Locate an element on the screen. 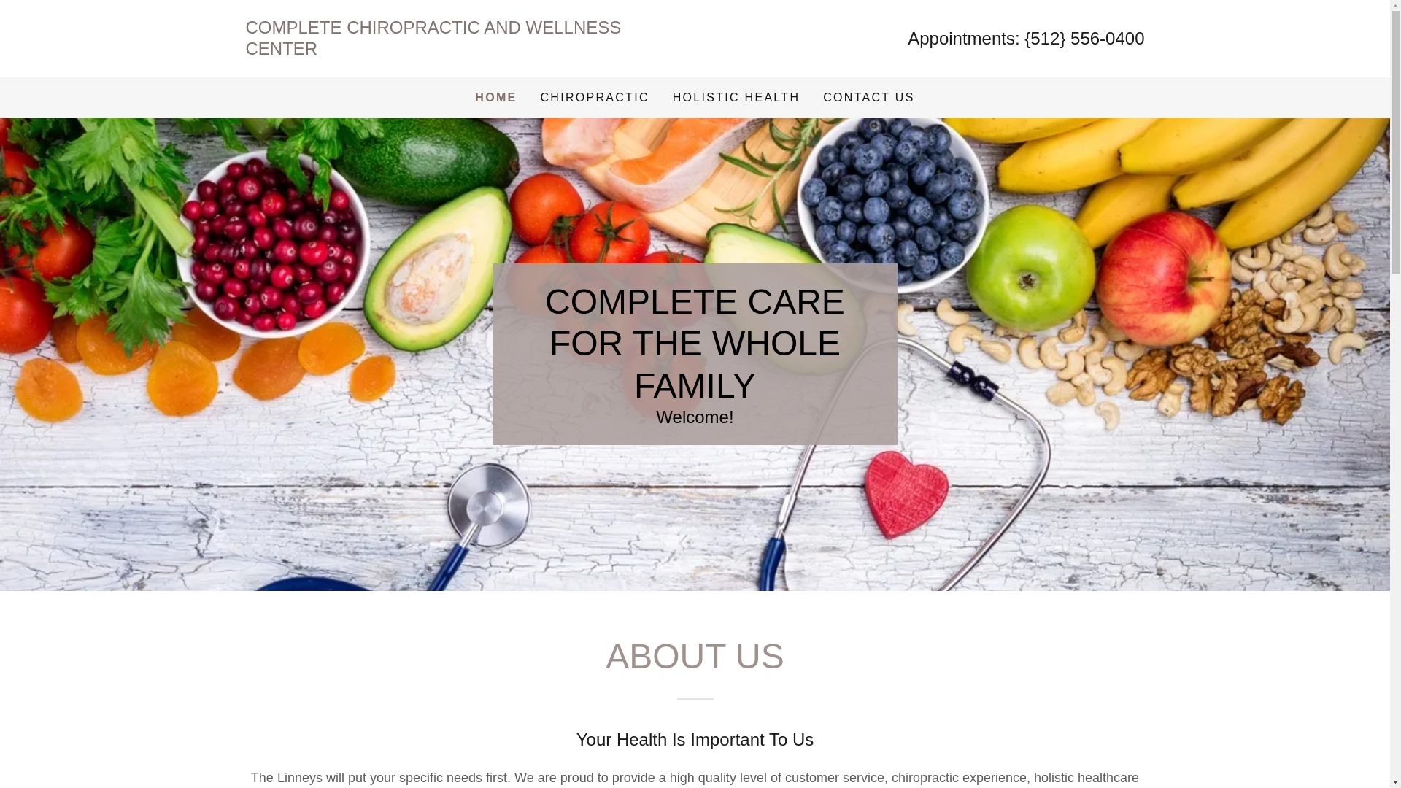 The width and height of the screenshot is (1401, 788). 556-0400 is located at coordinates (1107, 38).